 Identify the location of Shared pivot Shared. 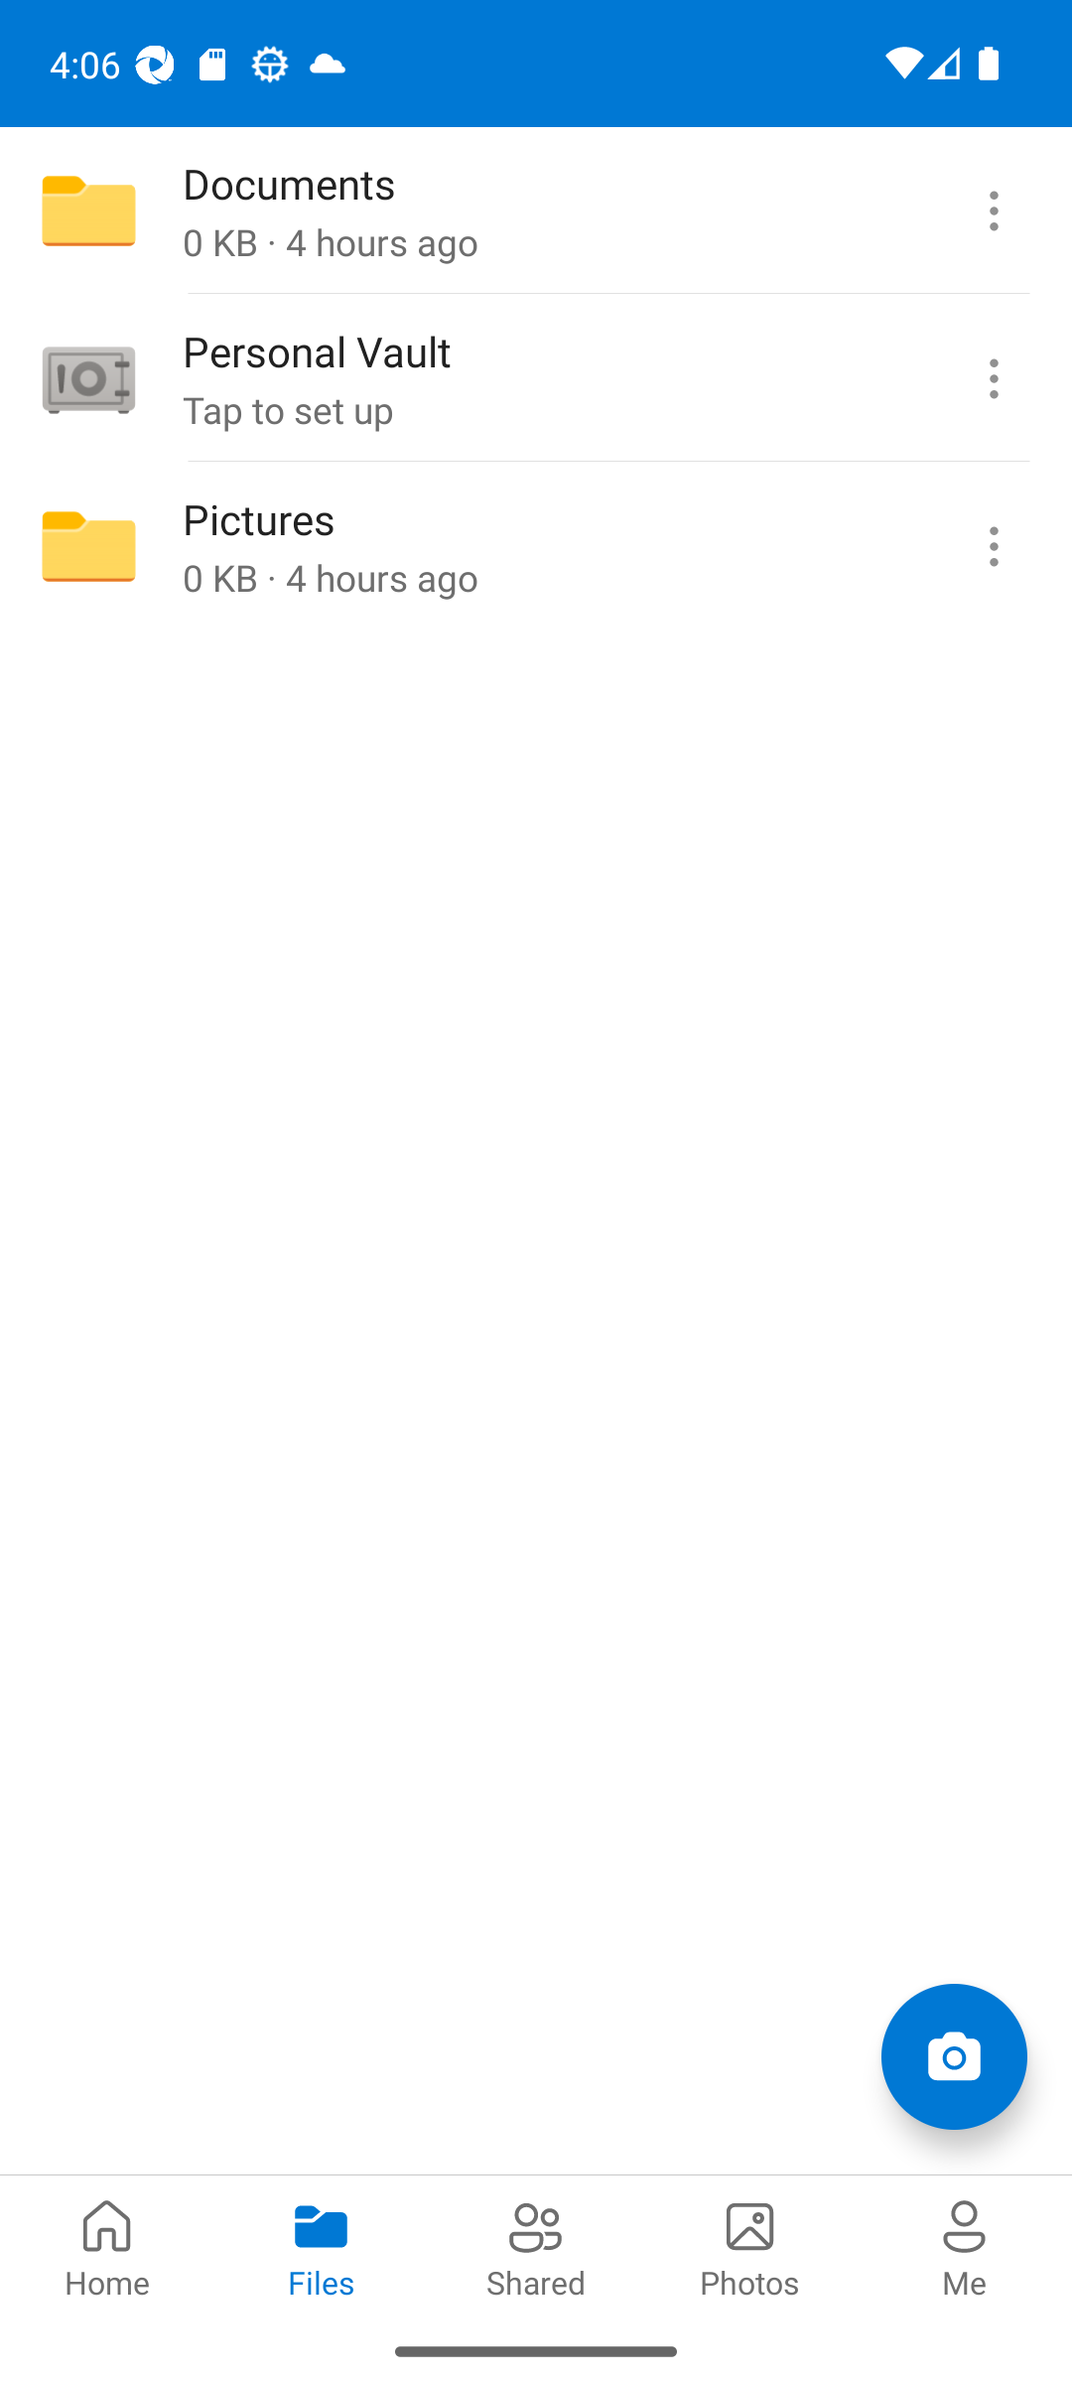
(536, 2246).